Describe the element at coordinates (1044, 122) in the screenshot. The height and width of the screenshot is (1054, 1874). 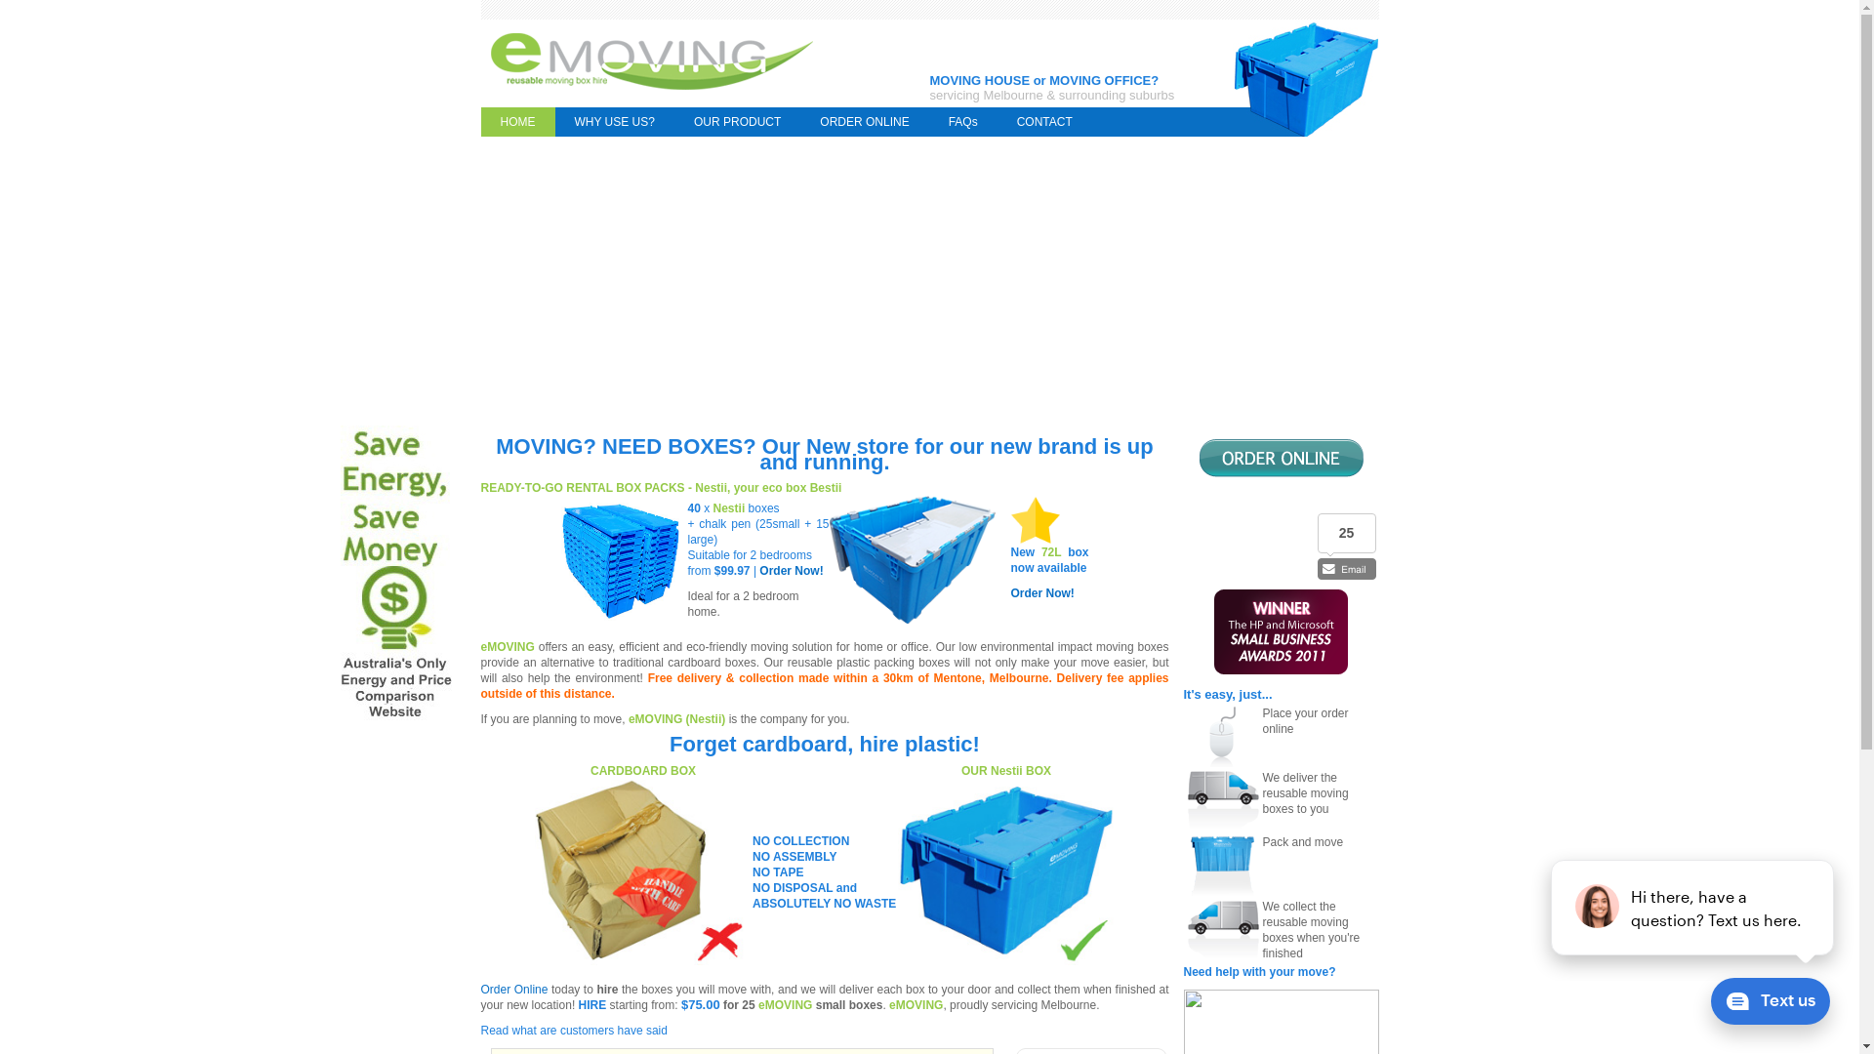
I see `CONTACT` at that location.